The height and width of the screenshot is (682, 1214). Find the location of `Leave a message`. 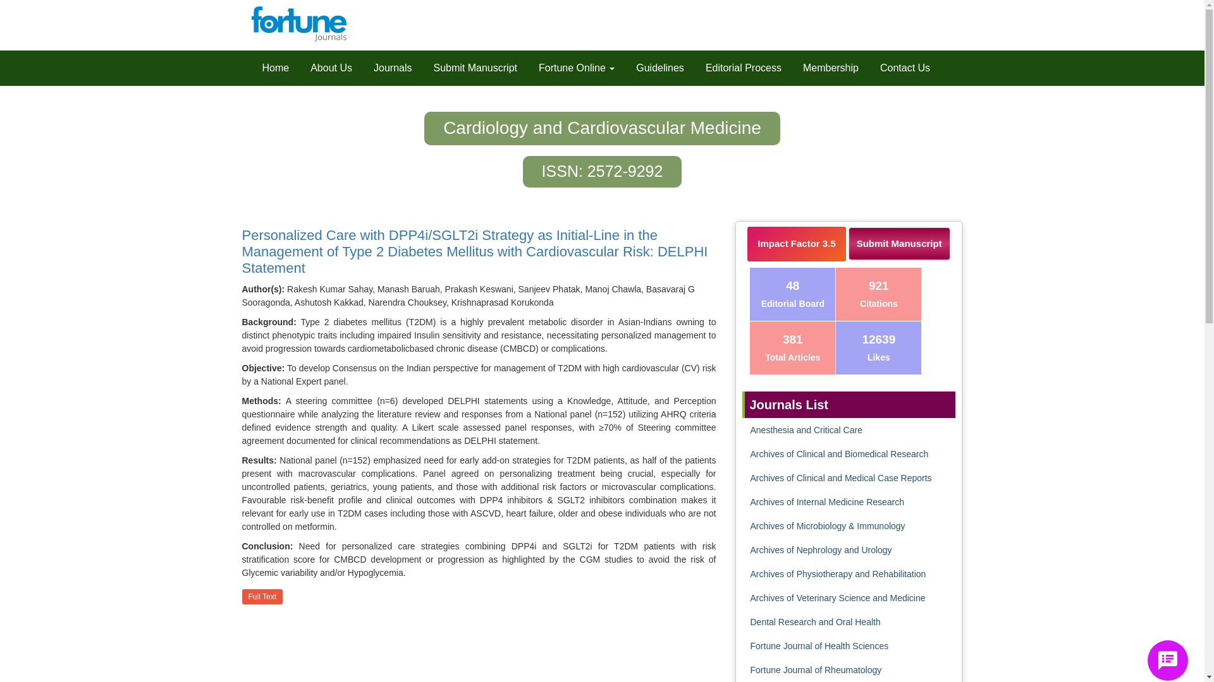

Leave a message is located at coordinates (1167, 661).